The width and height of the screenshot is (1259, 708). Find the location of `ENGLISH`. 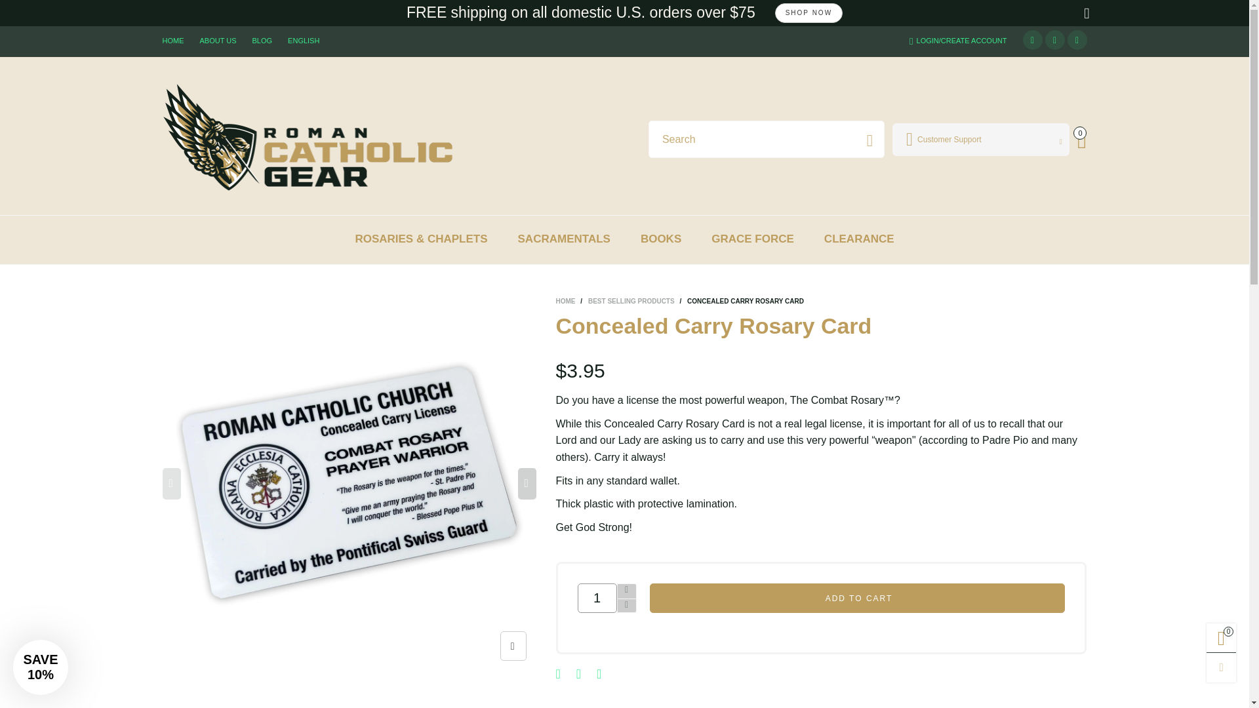

ENGLISH is located at coordinates (303, 41).